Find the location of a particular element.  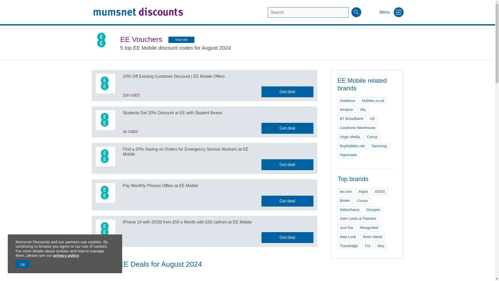

Mobiles.co.uk is located at coordinates (373, 100).